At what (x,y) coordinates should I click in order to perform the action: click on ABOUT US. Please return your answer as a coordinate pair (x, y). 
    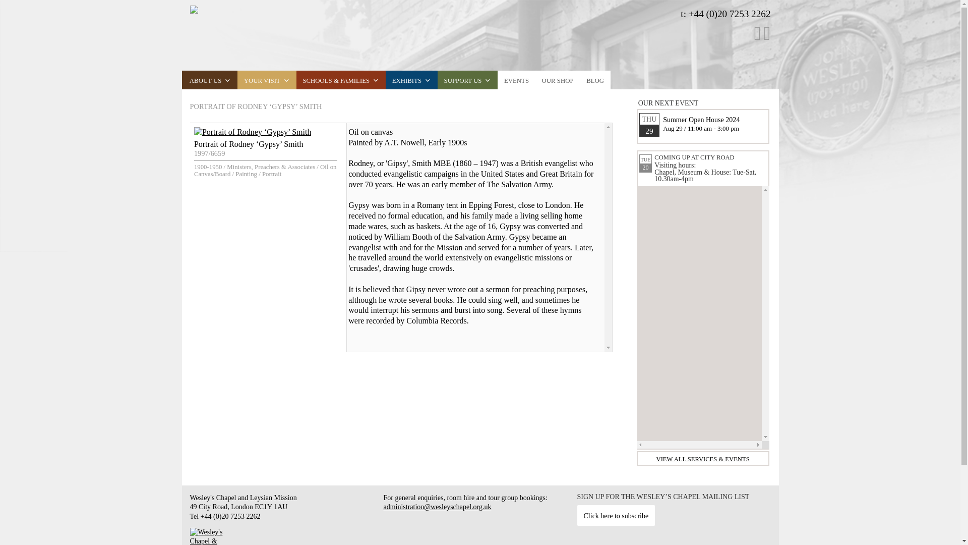
    Looking at the image, I should click on (209, 80).